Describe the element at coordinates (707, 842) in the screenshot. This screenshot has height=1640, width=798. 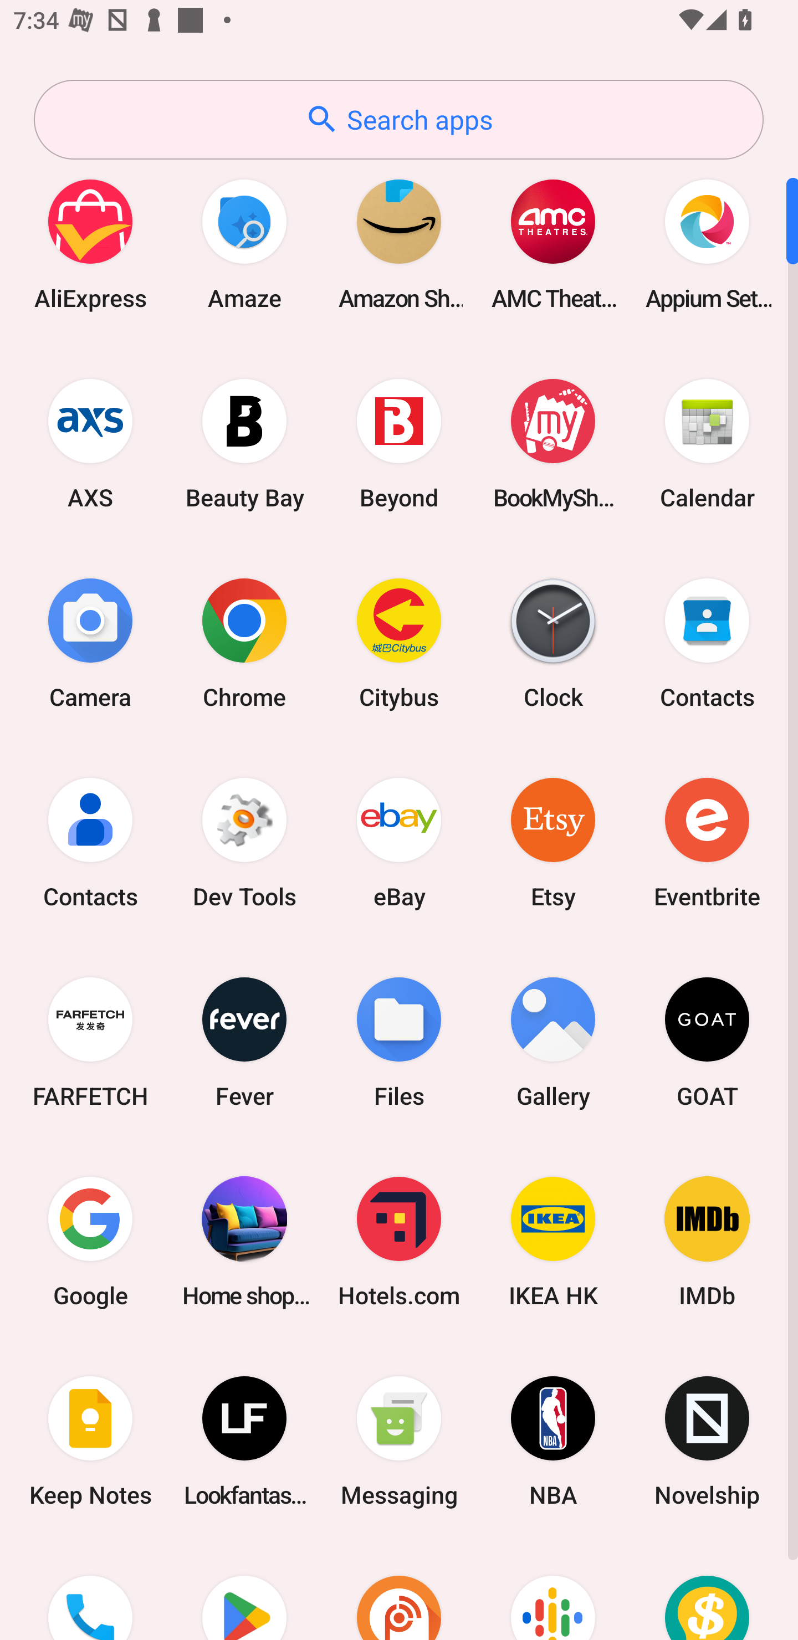
I see `Eventbrite` at that location.